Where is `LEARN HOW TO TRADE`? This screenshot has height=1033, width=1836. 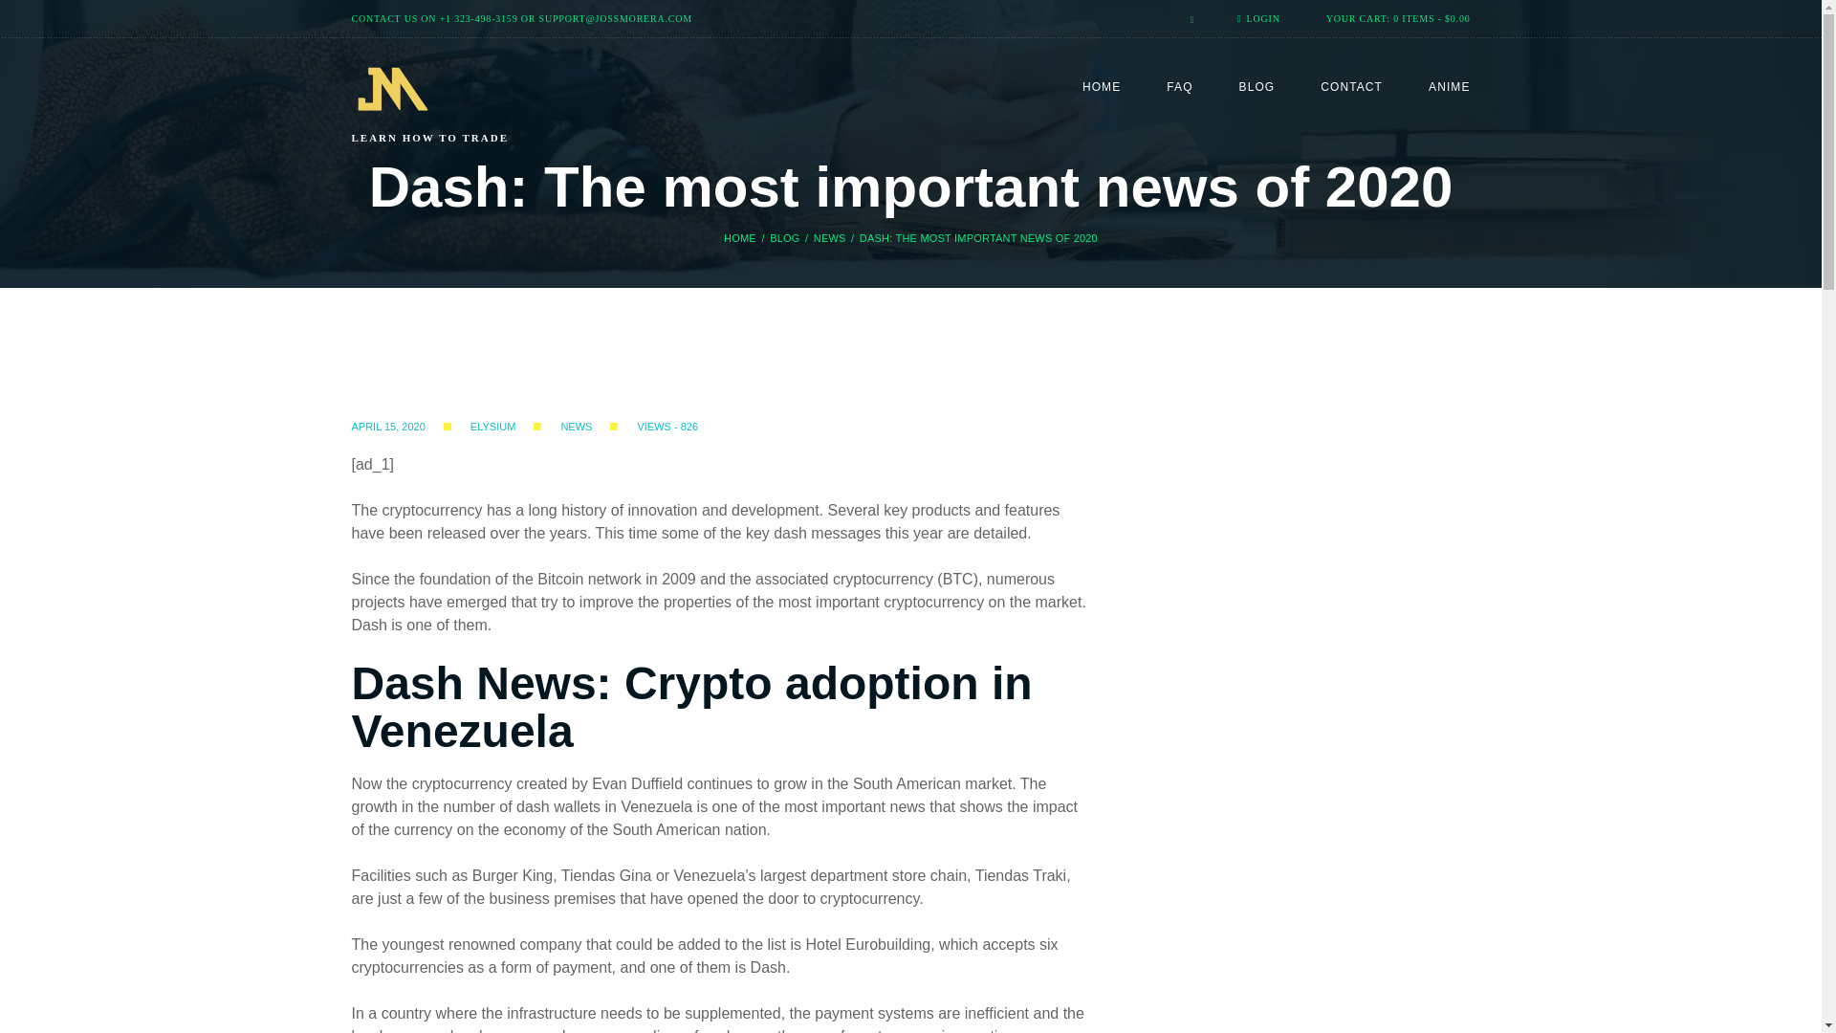
LEARN HOW TO TRADE is located at coordinates (464, 103).